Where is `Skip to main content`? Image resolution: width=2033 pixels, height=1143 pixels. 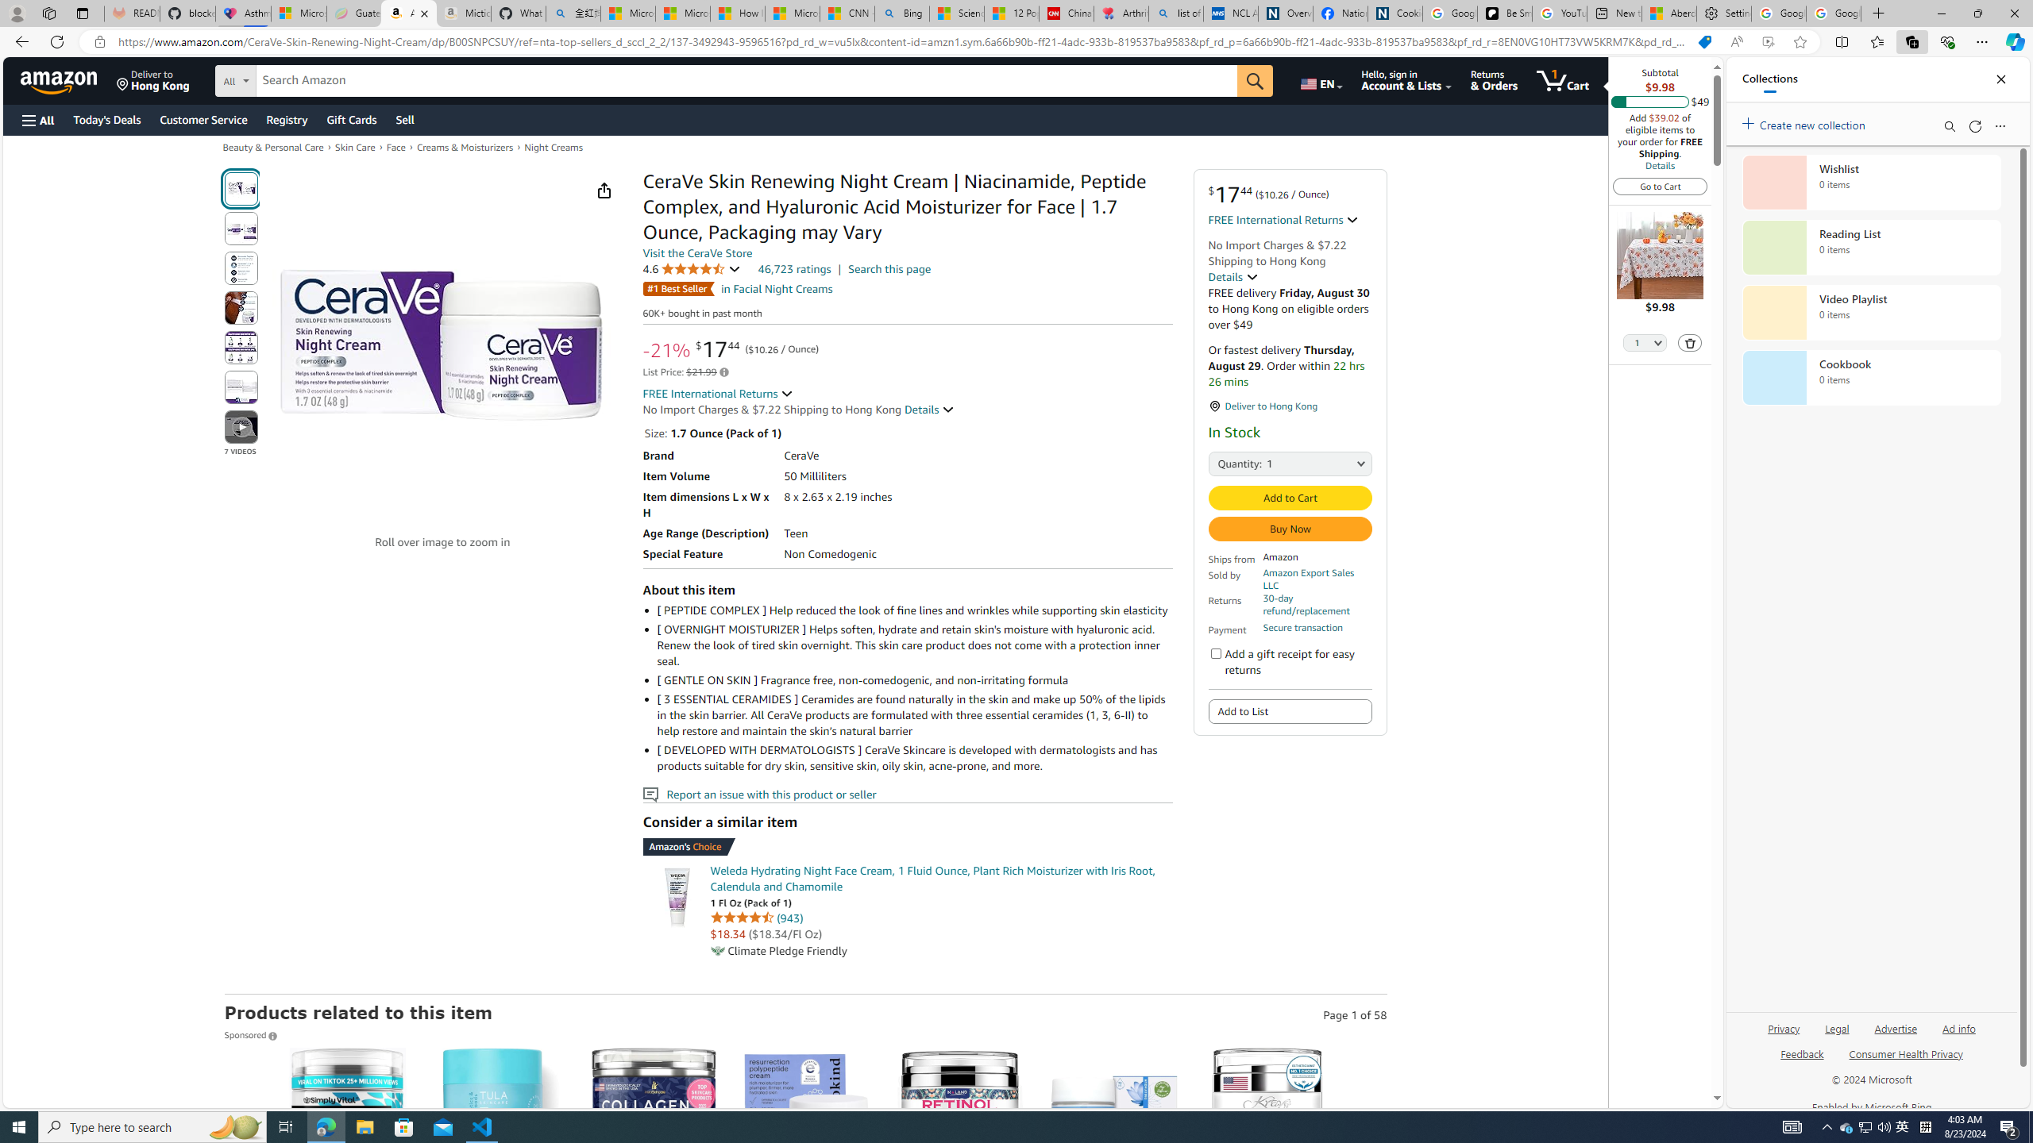
Skip to main content is located at coordinates (68, 79).